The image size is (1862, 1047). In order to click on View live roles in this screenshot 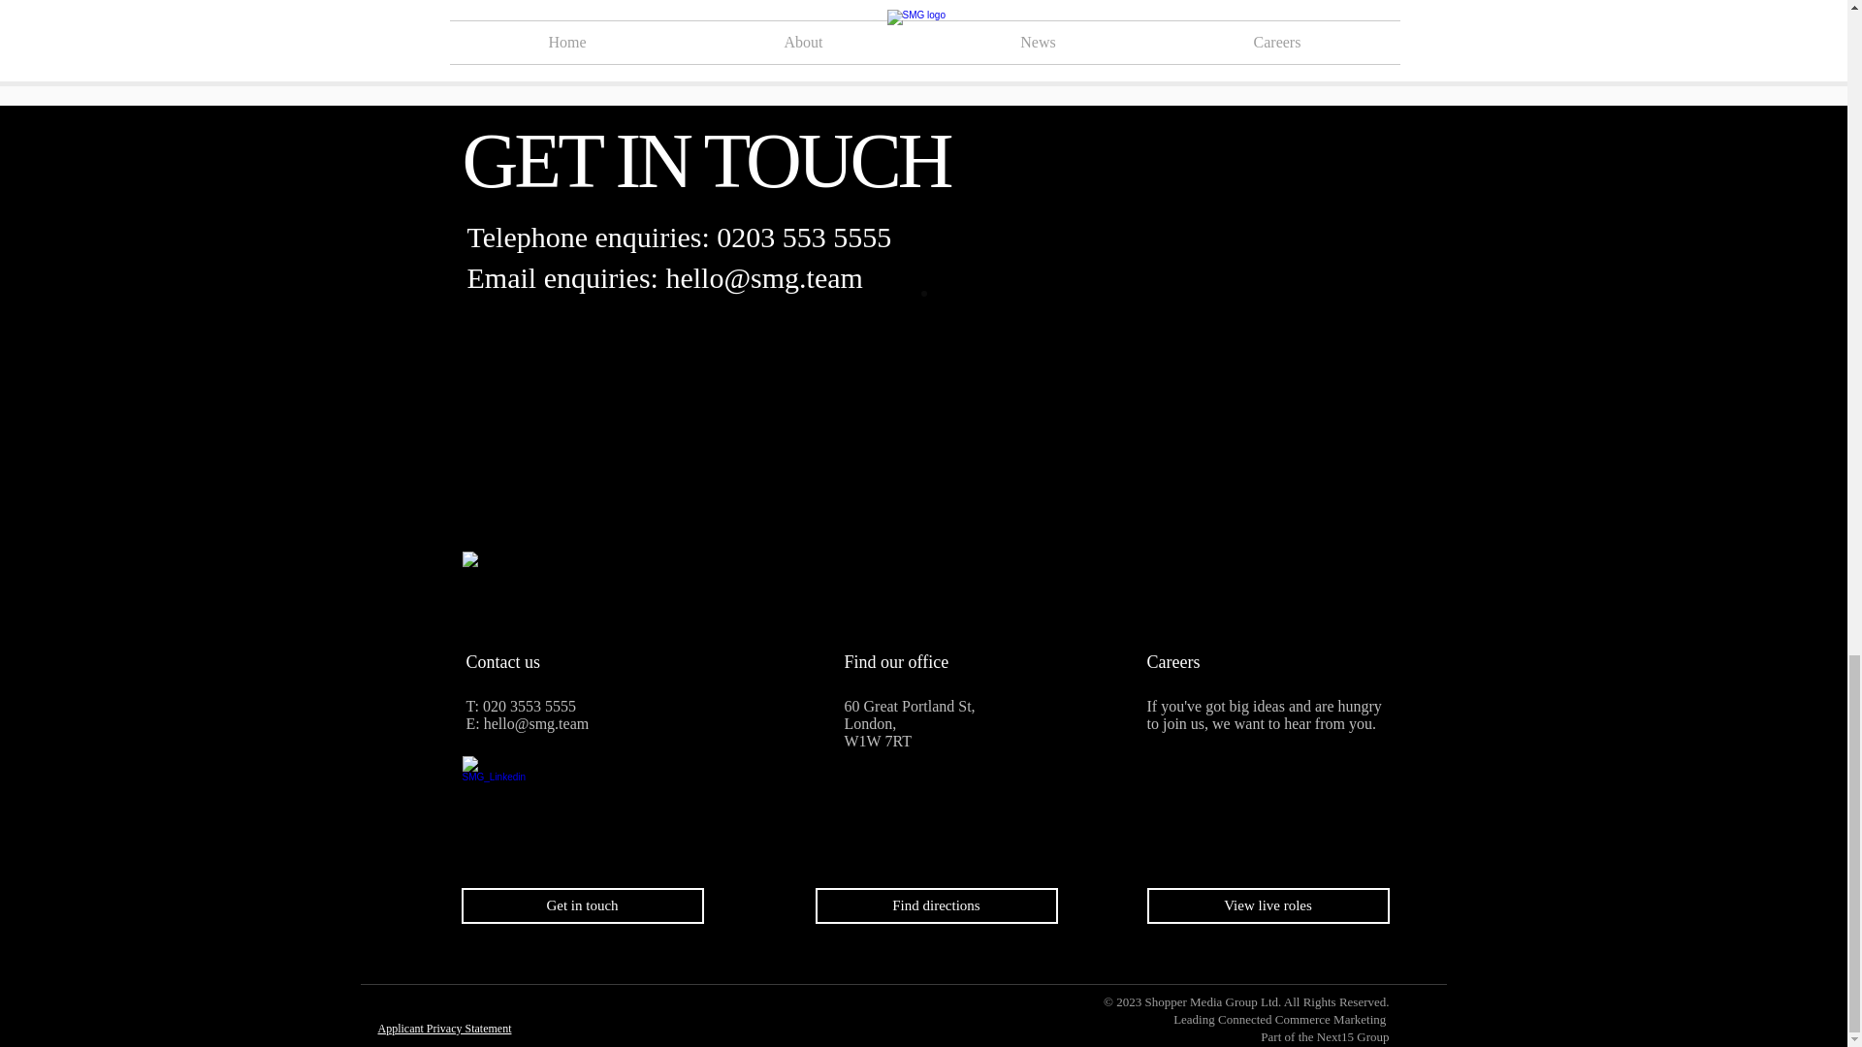, I will do `click(1268, 905)`.